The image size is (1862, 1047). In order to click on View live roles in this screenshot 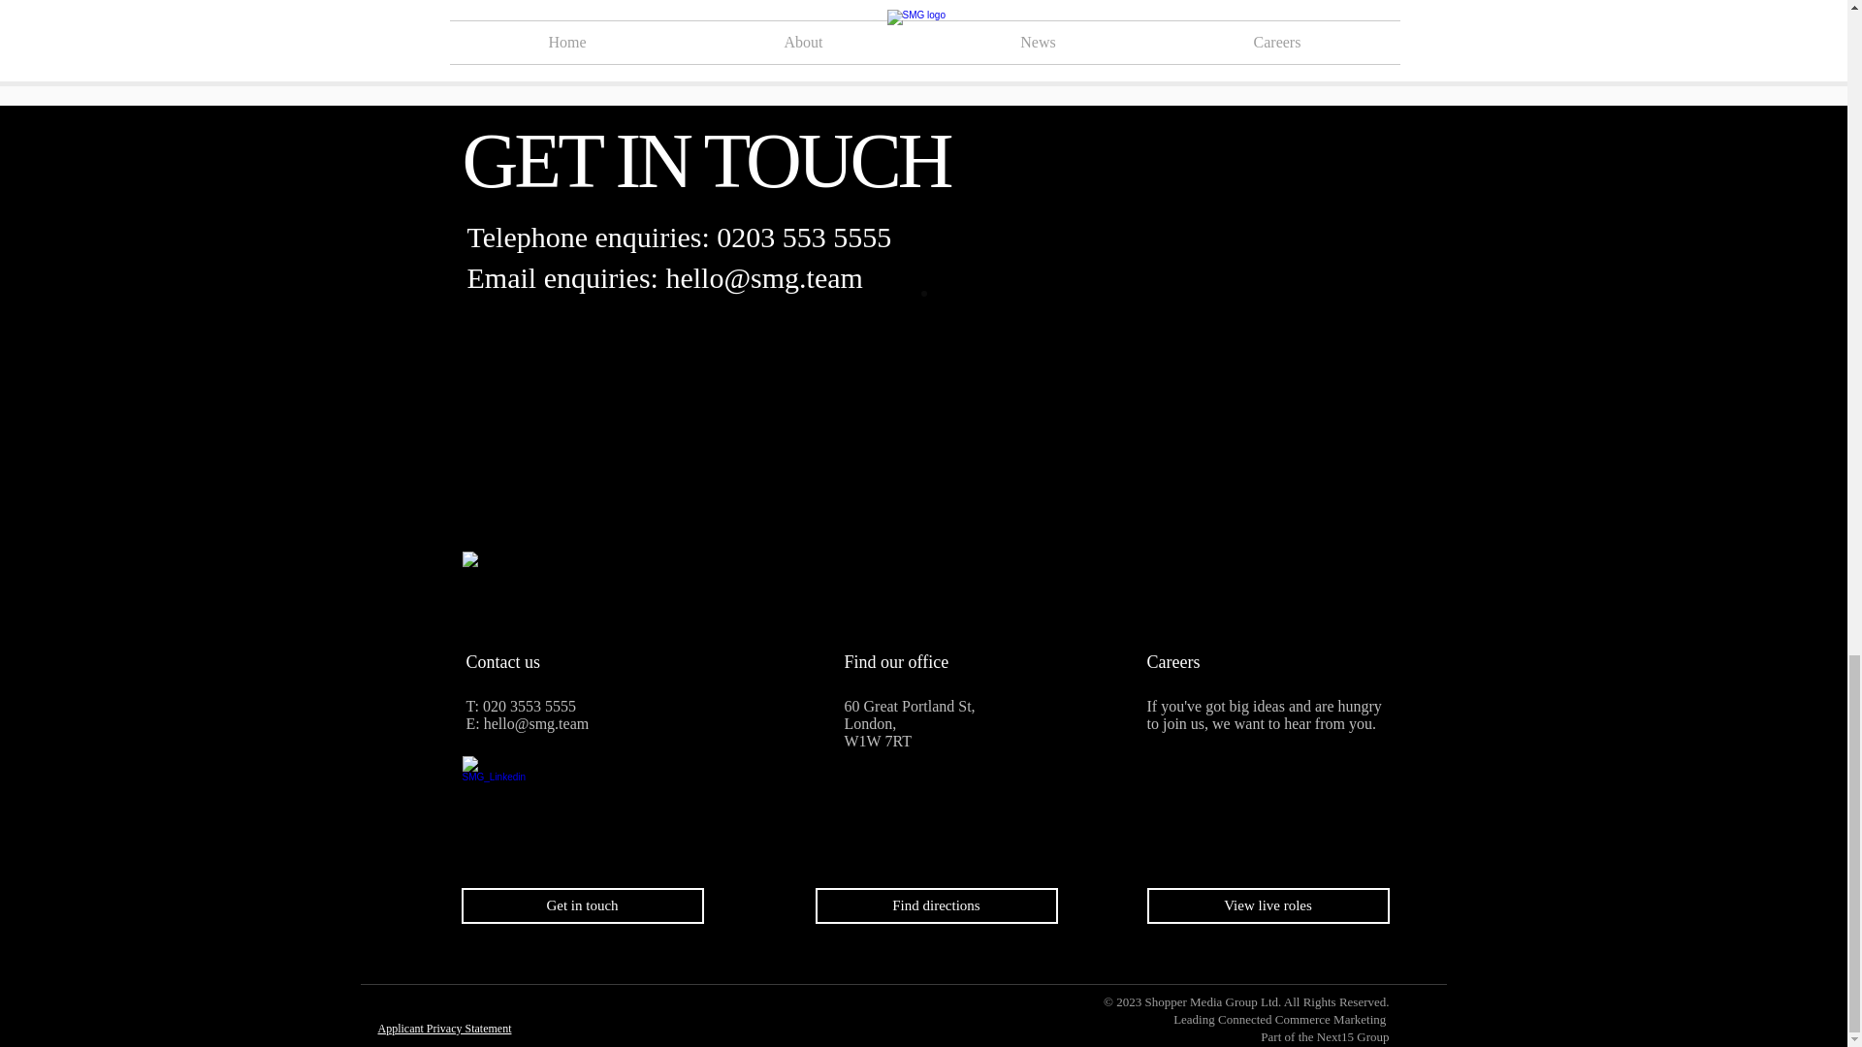, I will do `click(1268, 905)`.